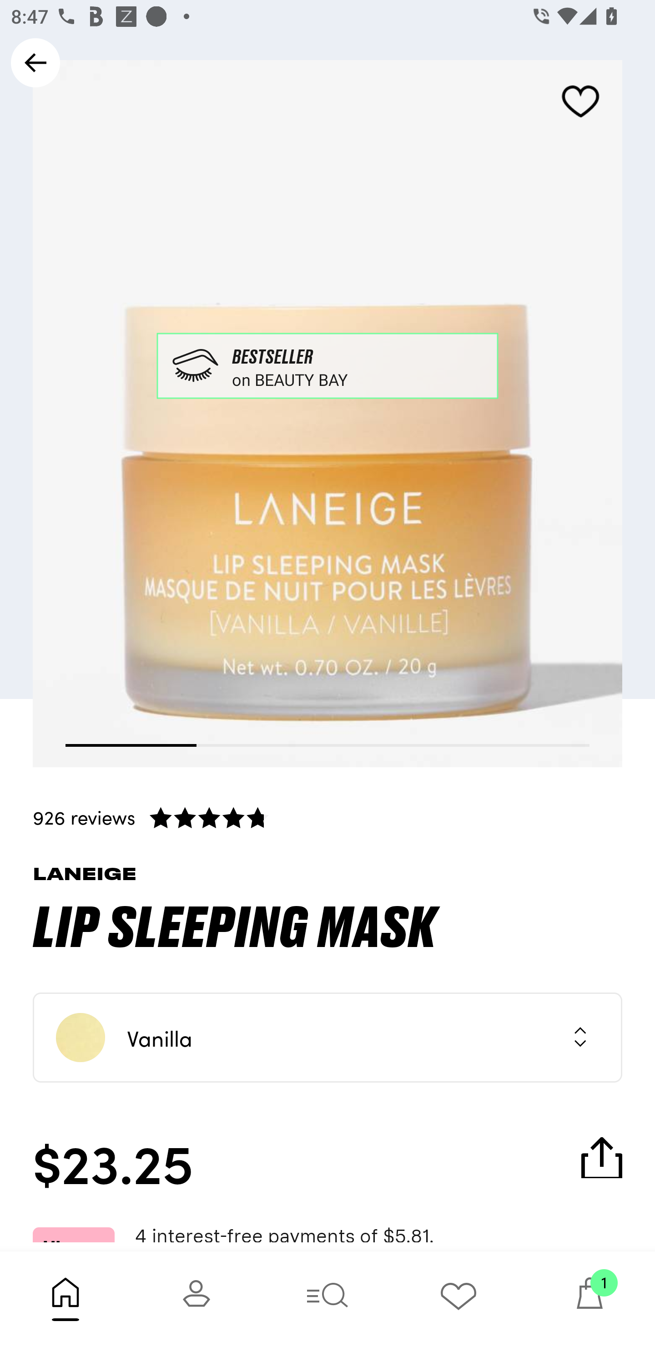 This screenshot has width=655, height=1347. Describe the element at coordinates (327, 817) in the screenshot. I see `926 reviews` at that location.